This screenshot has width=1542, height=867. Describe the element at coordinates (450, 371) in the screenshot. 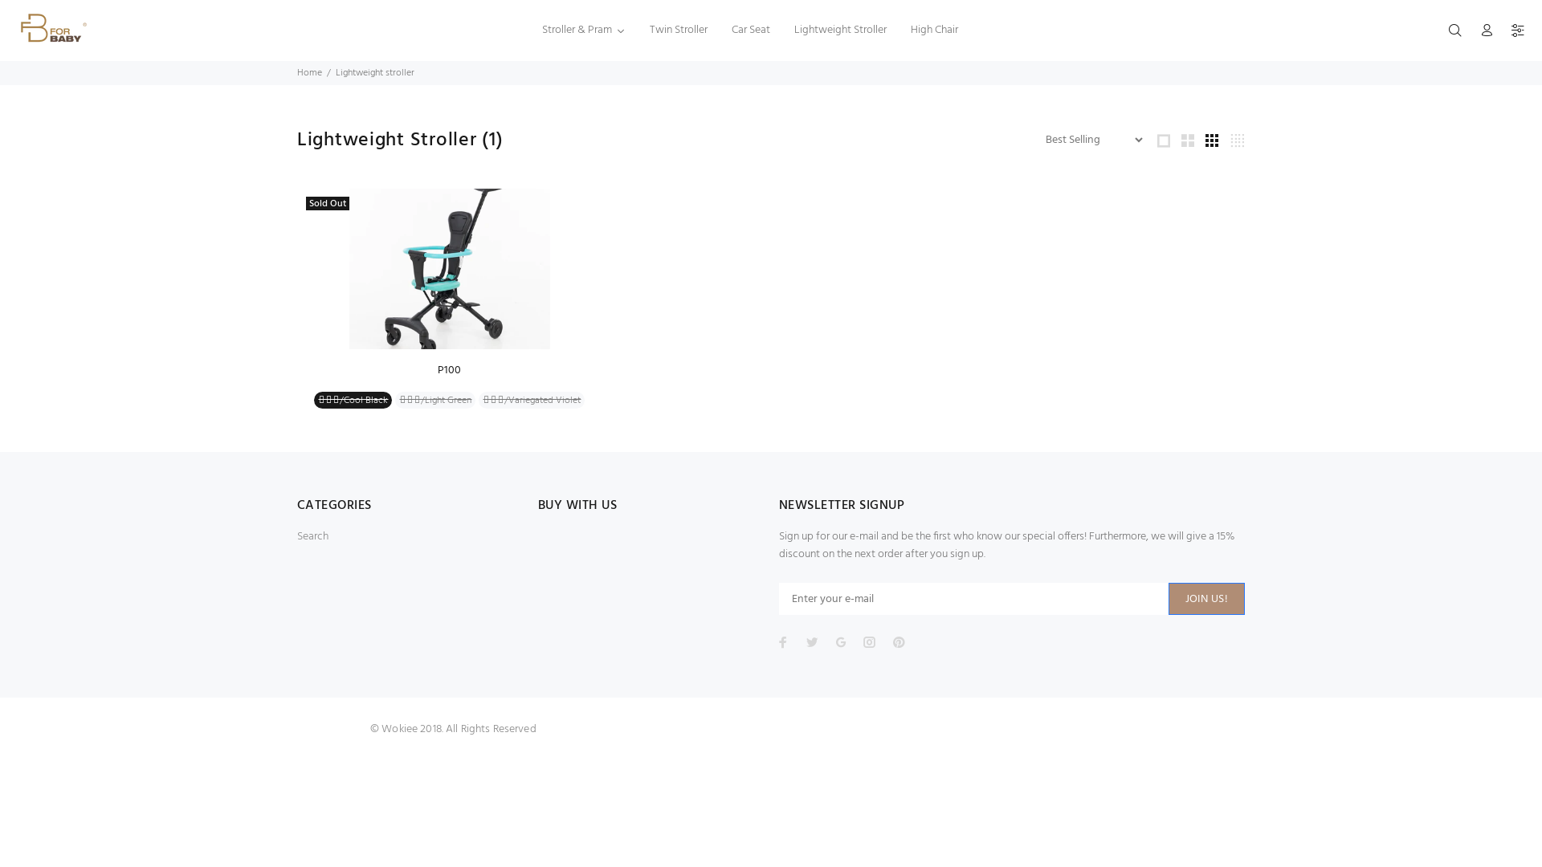

I see `P100` at that location.